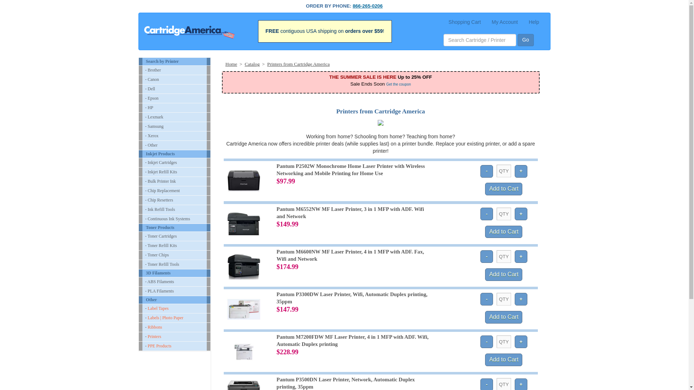  I want to click on - Brother, so click(174, 70).